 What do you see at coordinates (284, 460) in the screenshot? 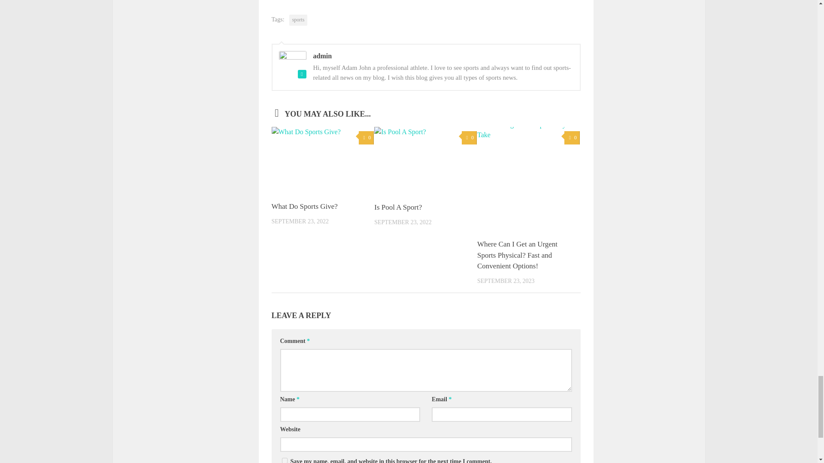
I see `yes` at bounding box center [284, 460].